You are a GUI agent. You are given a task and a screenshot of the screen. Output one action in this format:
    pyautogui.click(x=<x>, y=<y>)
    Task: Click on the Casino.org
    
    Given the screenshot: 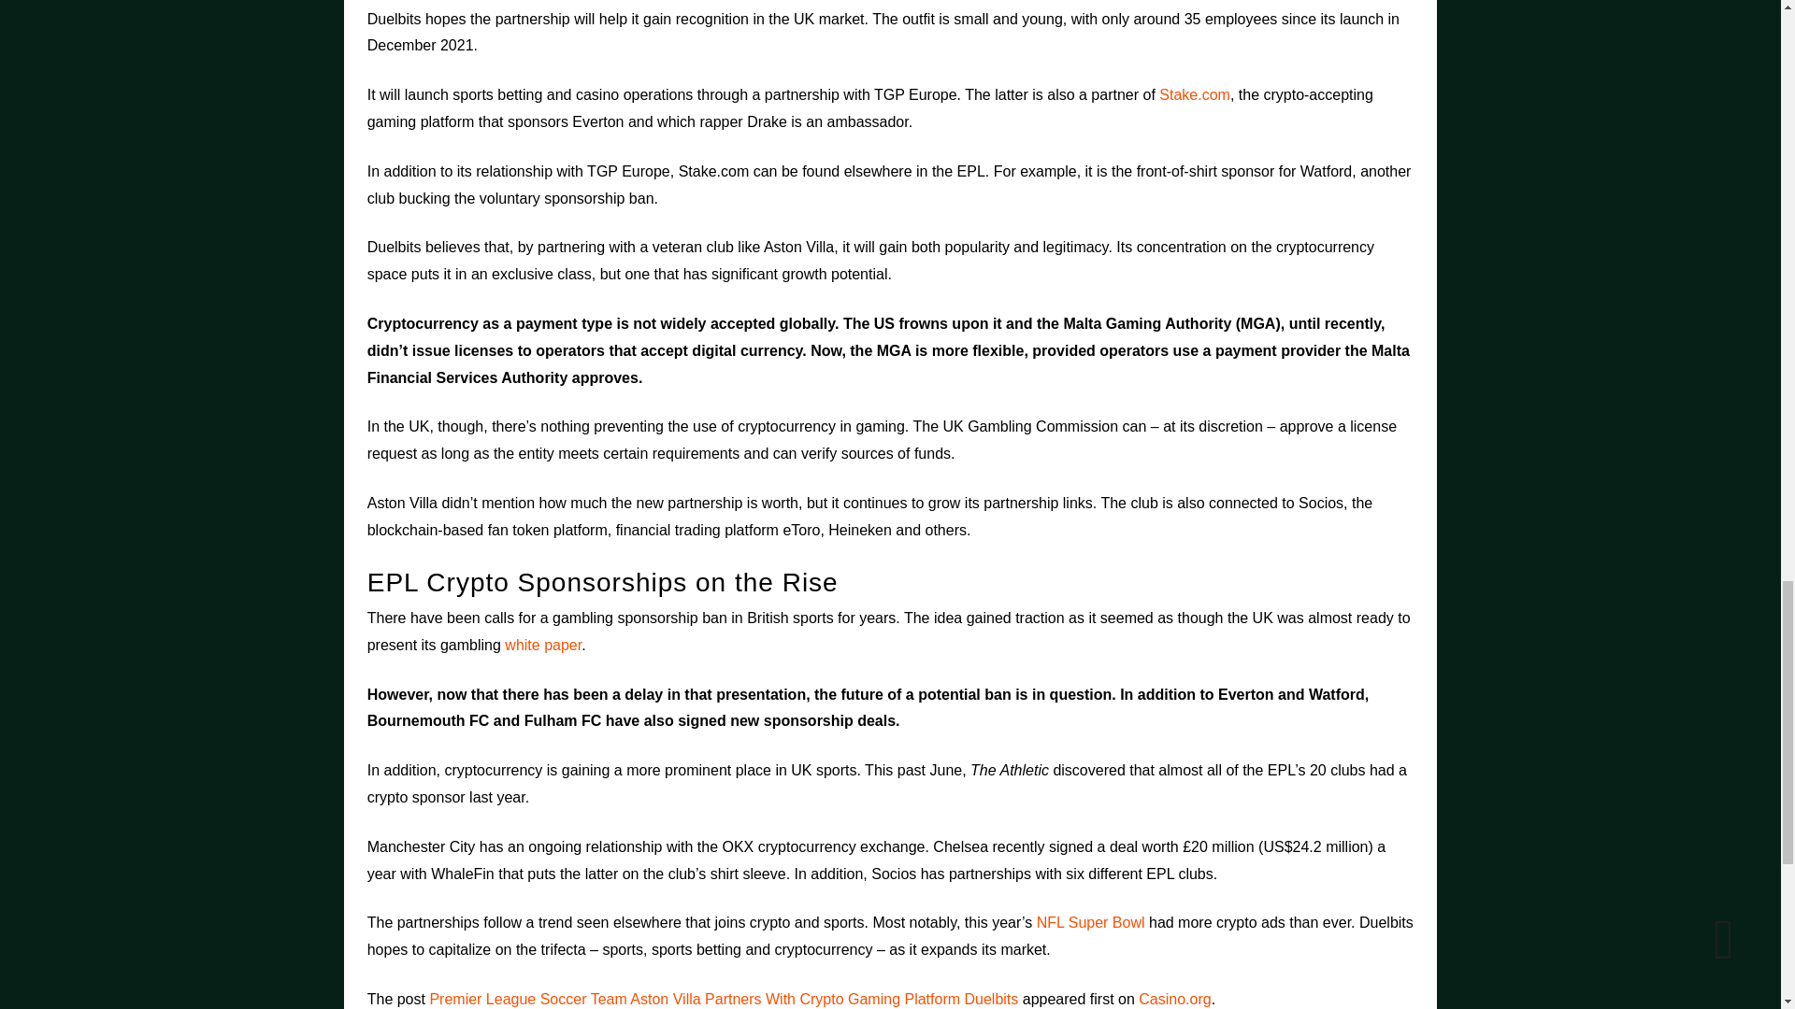 What is the action you would take?
    pyautogui.click(x=1174, y=998)
    